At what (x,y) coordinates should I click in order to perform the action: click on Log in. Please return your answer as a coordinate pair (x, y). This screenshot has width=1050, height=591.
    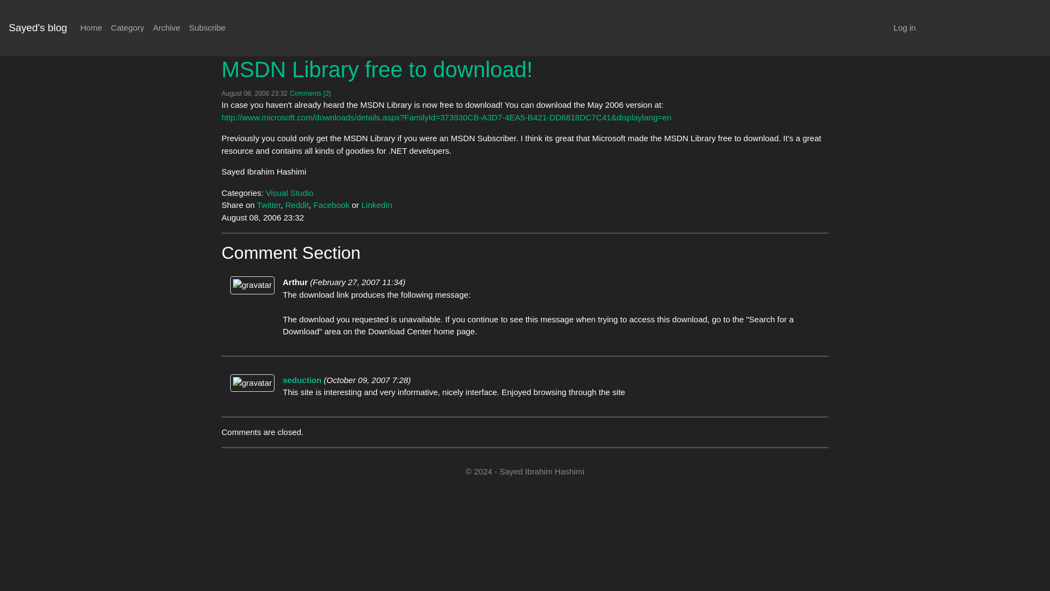
    Looking at the image, I should click on (905, 28).